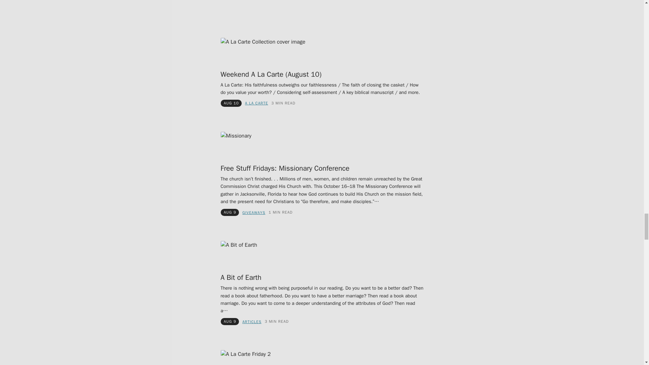 This screenshot has width=649, height=365. What do you see at coordinates (281, 213) in the screenshot?
I see `167 words` at bounding box center [281, 213].